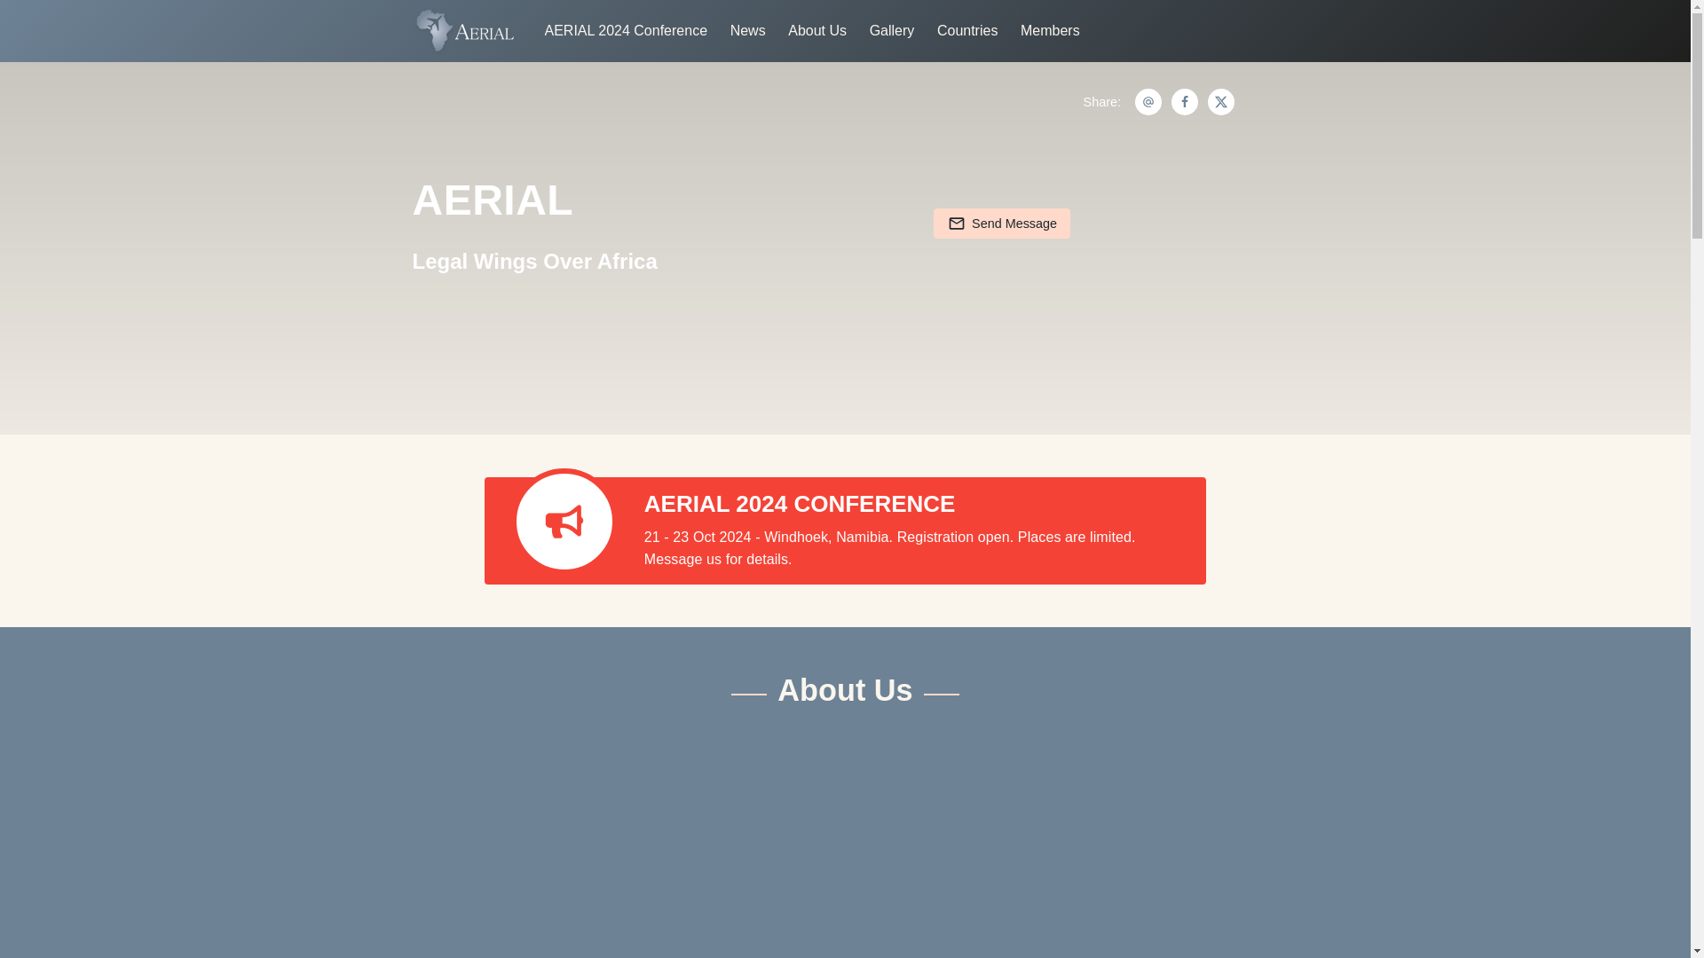 The width and height of the screenshot is (1704, 958). I want to click on About Us, so click(816, 30).